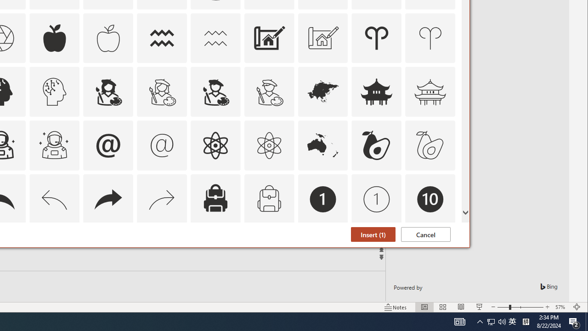 This screenshot has height=331, width=588. I want to click on Thumbnail, so click(448, 235).